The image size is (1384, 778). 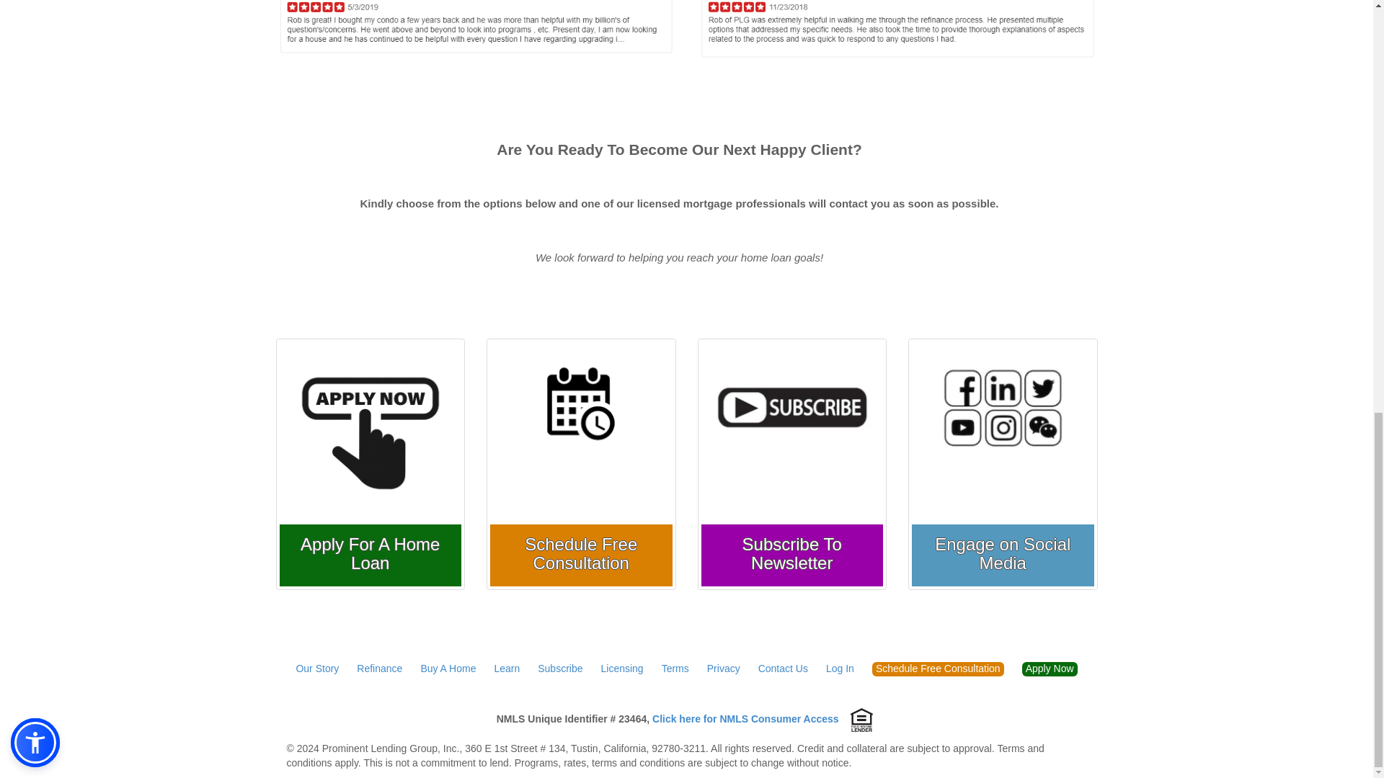 I want to click on Click here for NMLS Consumer Access, so click(x=745, y=719).